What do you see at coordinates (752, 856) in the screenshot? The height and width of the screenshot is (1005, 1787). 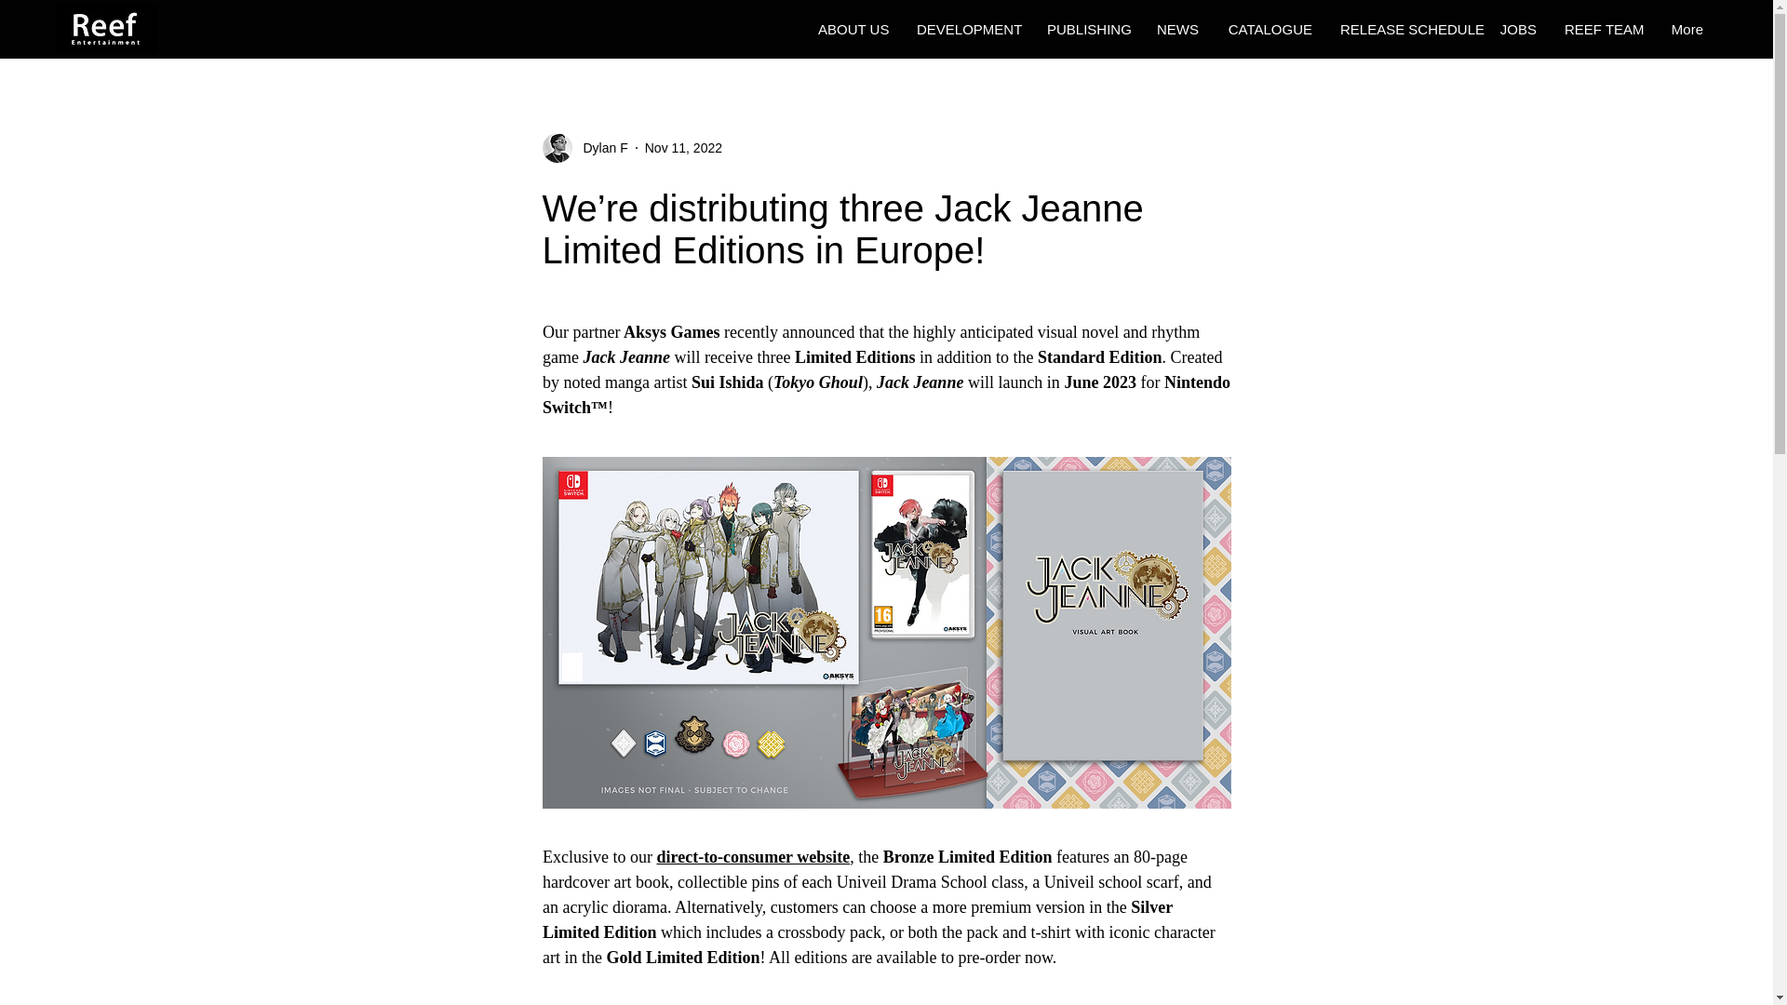 I see `direct-to-consumer website` at bounding box center [752, 856].